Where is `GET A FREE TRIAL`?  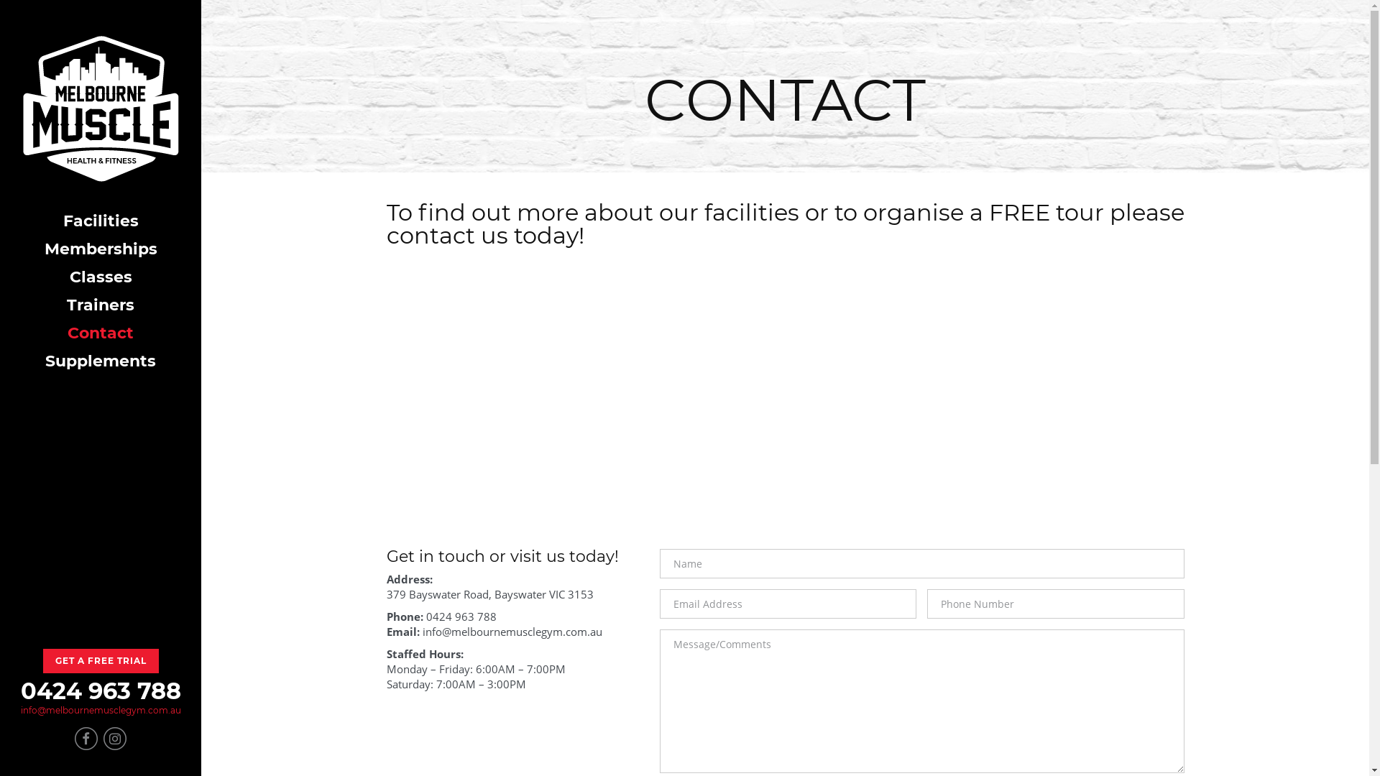 GET A FREE TRIAL is located at coordinates (101, 661).